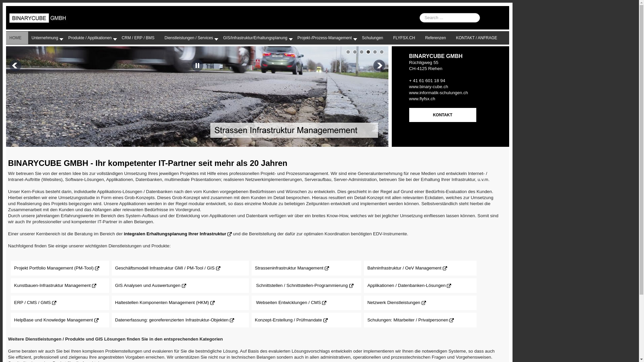  I want to click on www.flyfsx.ch, so click(422, 99).